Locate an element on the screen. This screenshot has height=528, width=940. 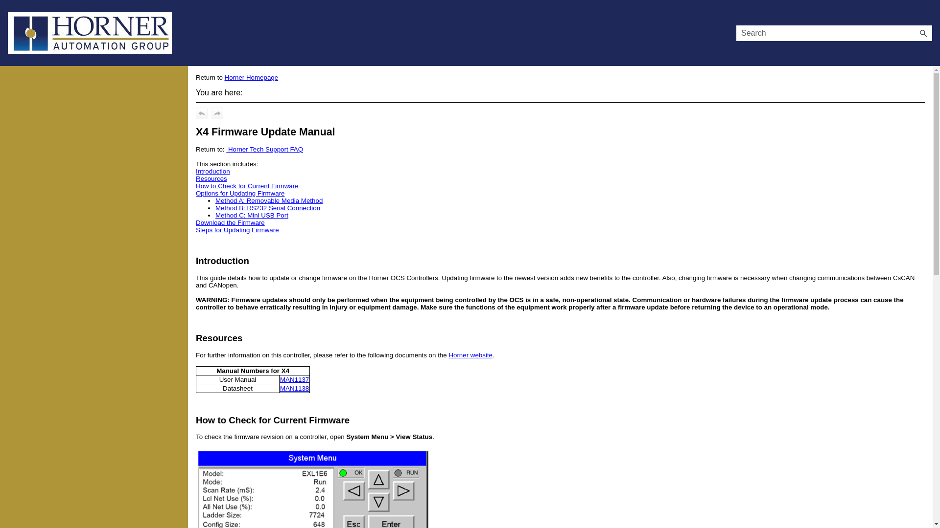
Search is located at coordinates (923, 33).